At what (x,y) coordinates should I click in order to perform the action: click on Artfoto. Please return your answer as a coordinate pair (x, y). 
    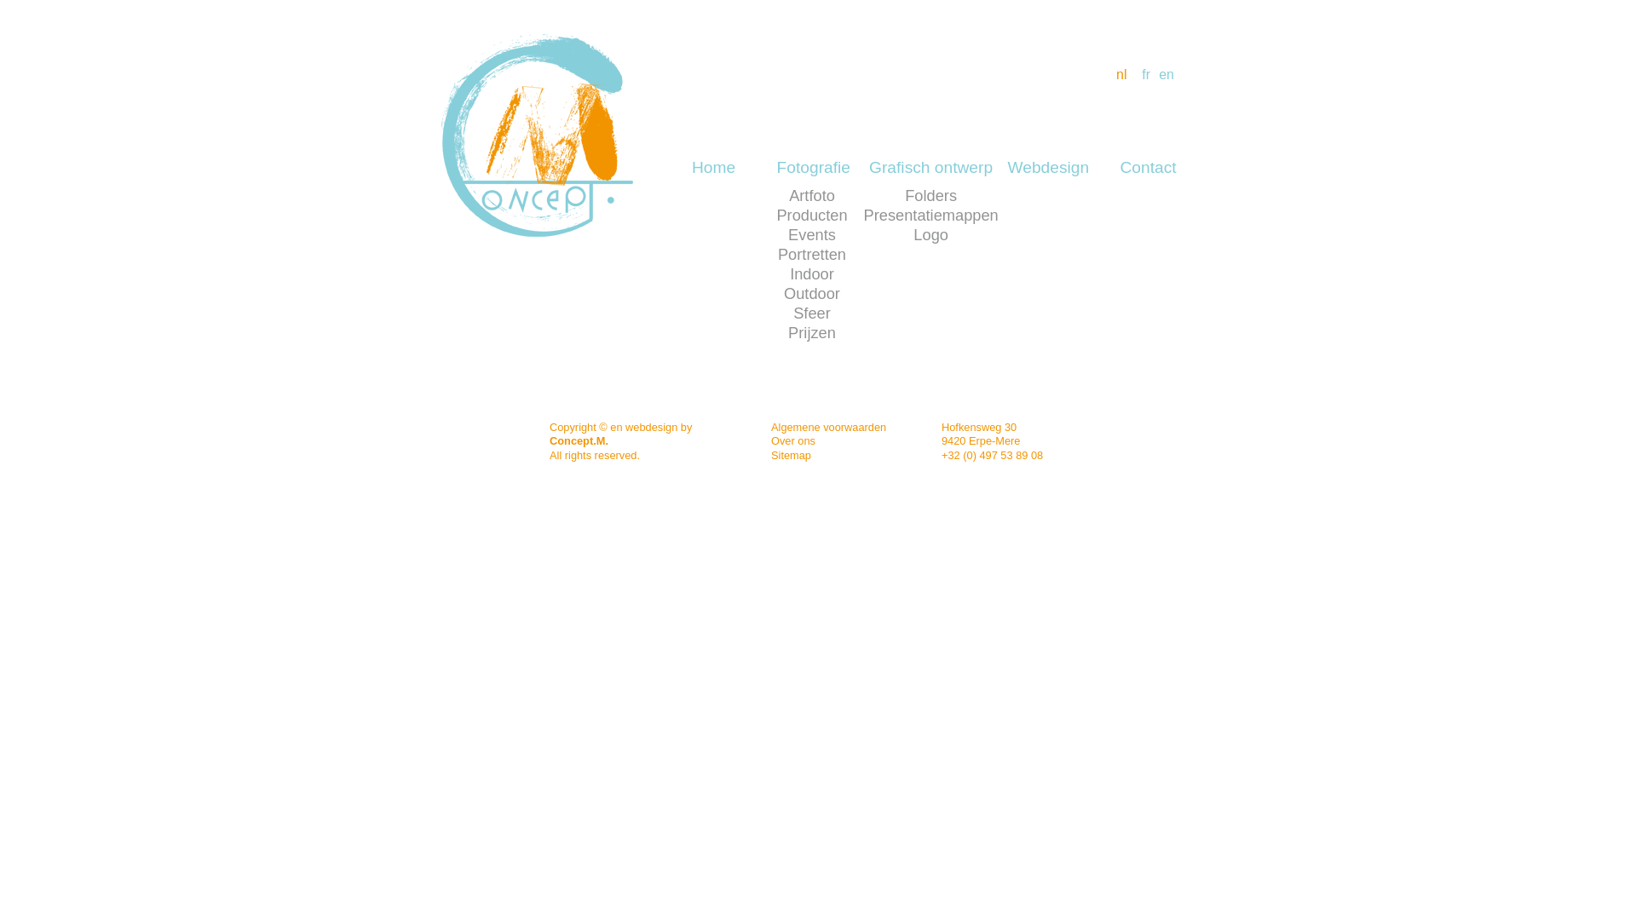
    Looking at the image, I should click on (811, 196).